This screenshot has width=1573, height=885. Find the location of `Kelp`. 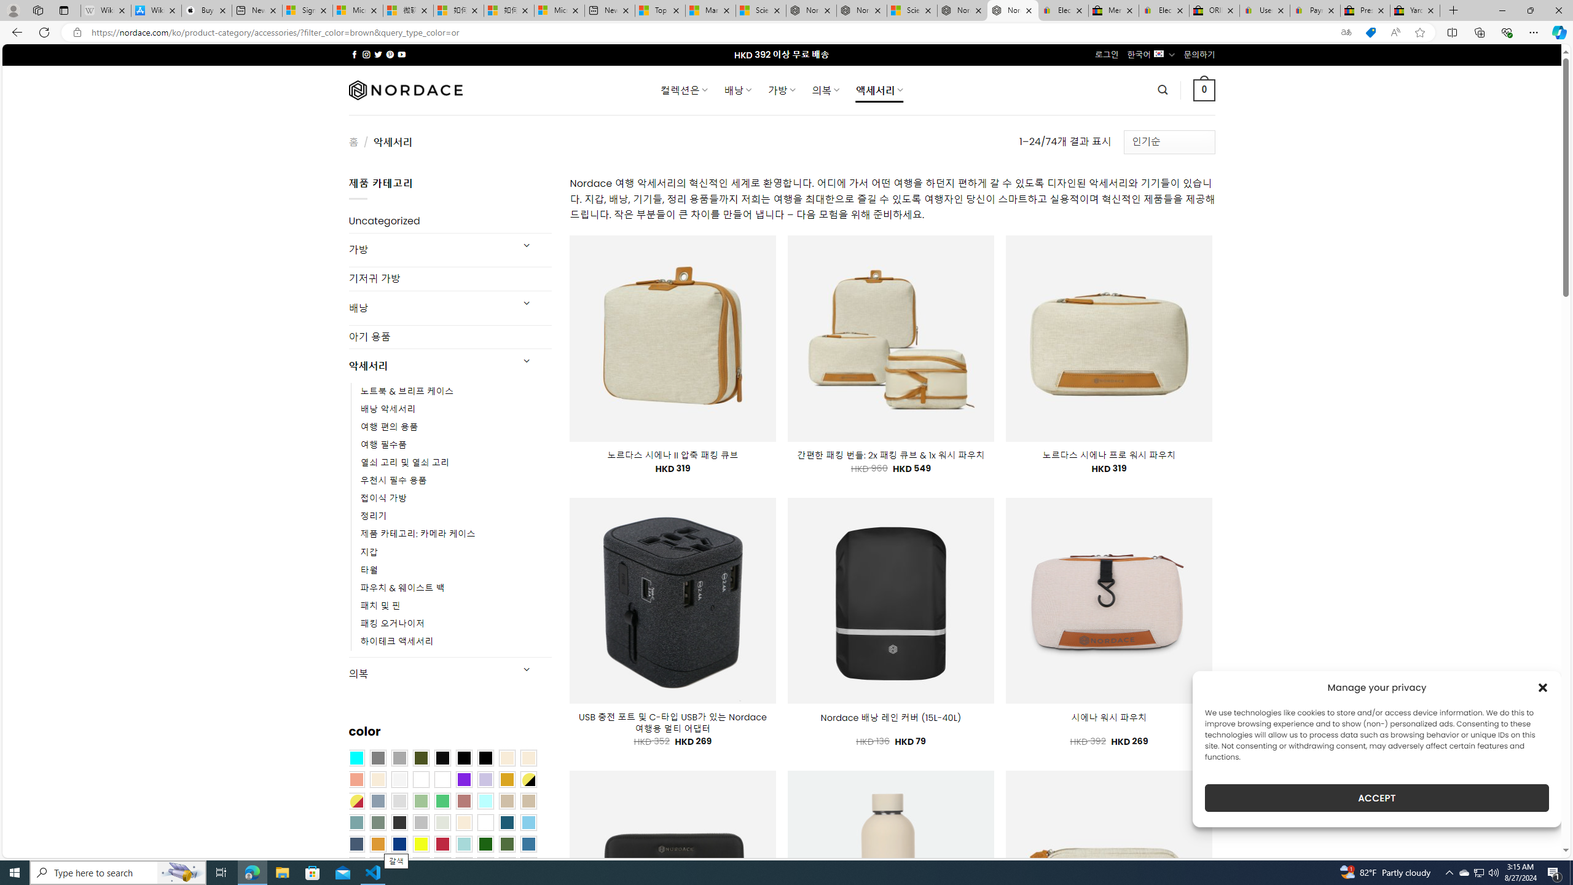

Kelp is located at coordinates (442, 779).